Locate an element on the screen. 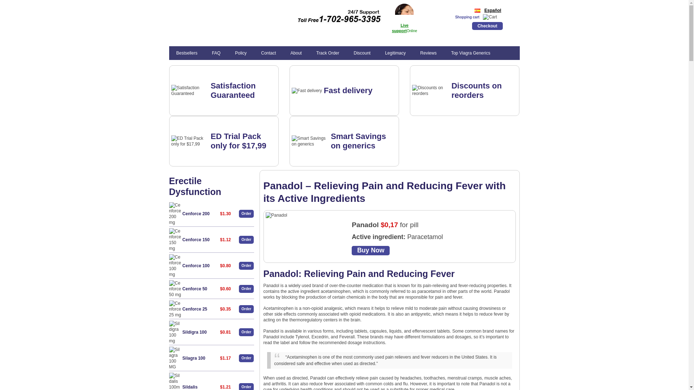 This screenshot has height=390, width=694. Contact is located at coordinates (268, 53).